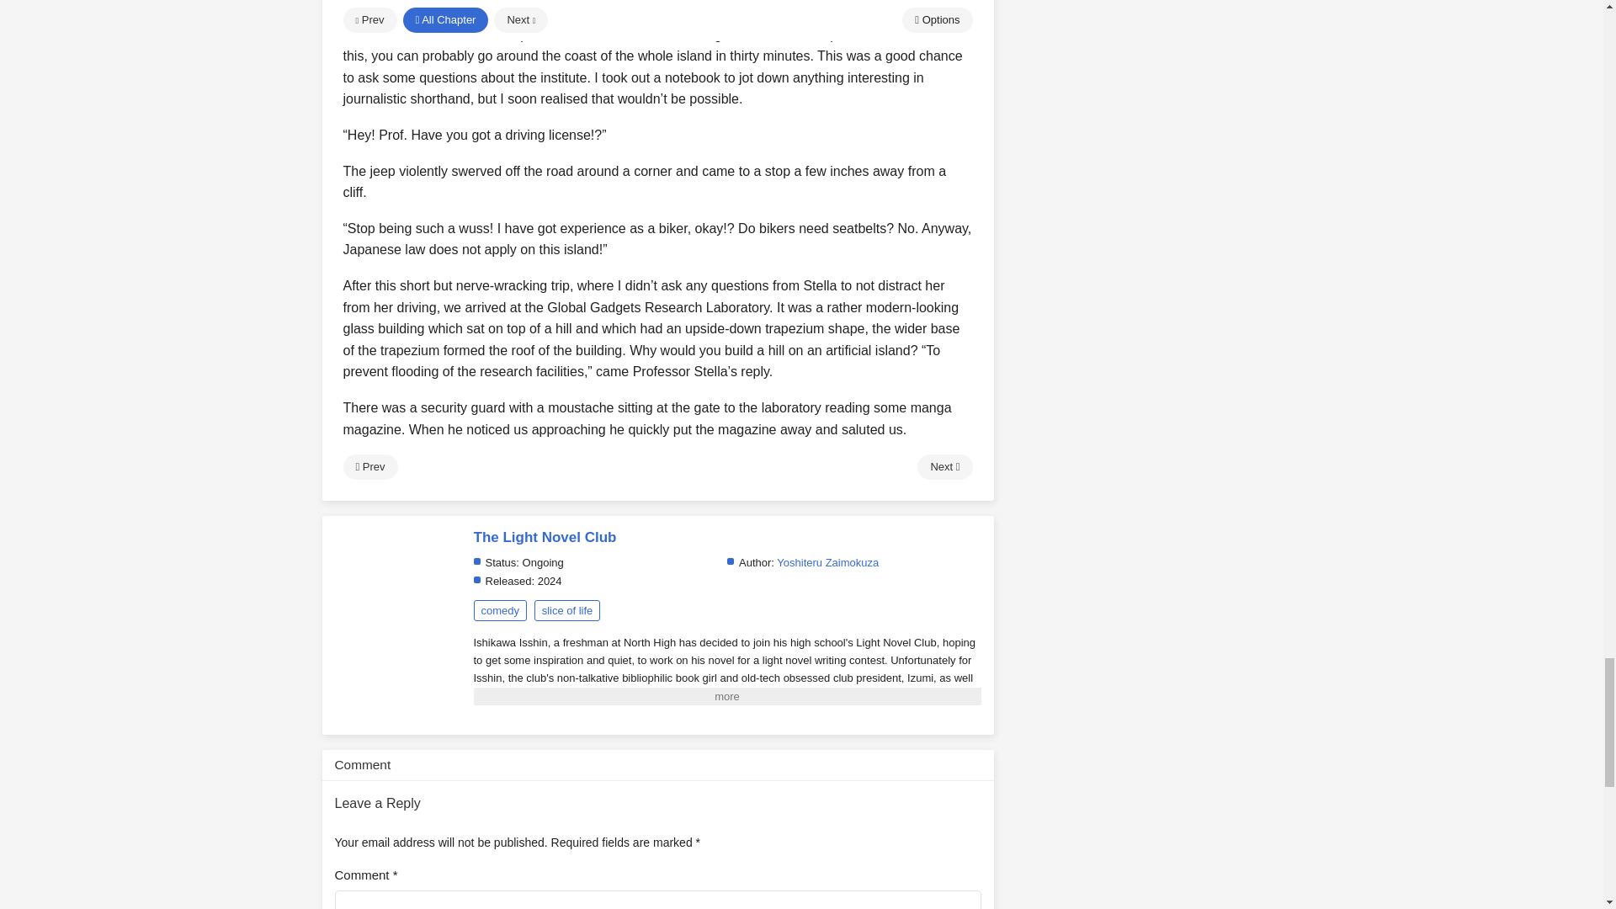 The height and width of the screenshot is (909, 1616). Describe the element at coordinates (828, 562) in the screenshot. I see `Yoshiteru Zaimokuza` at that location.